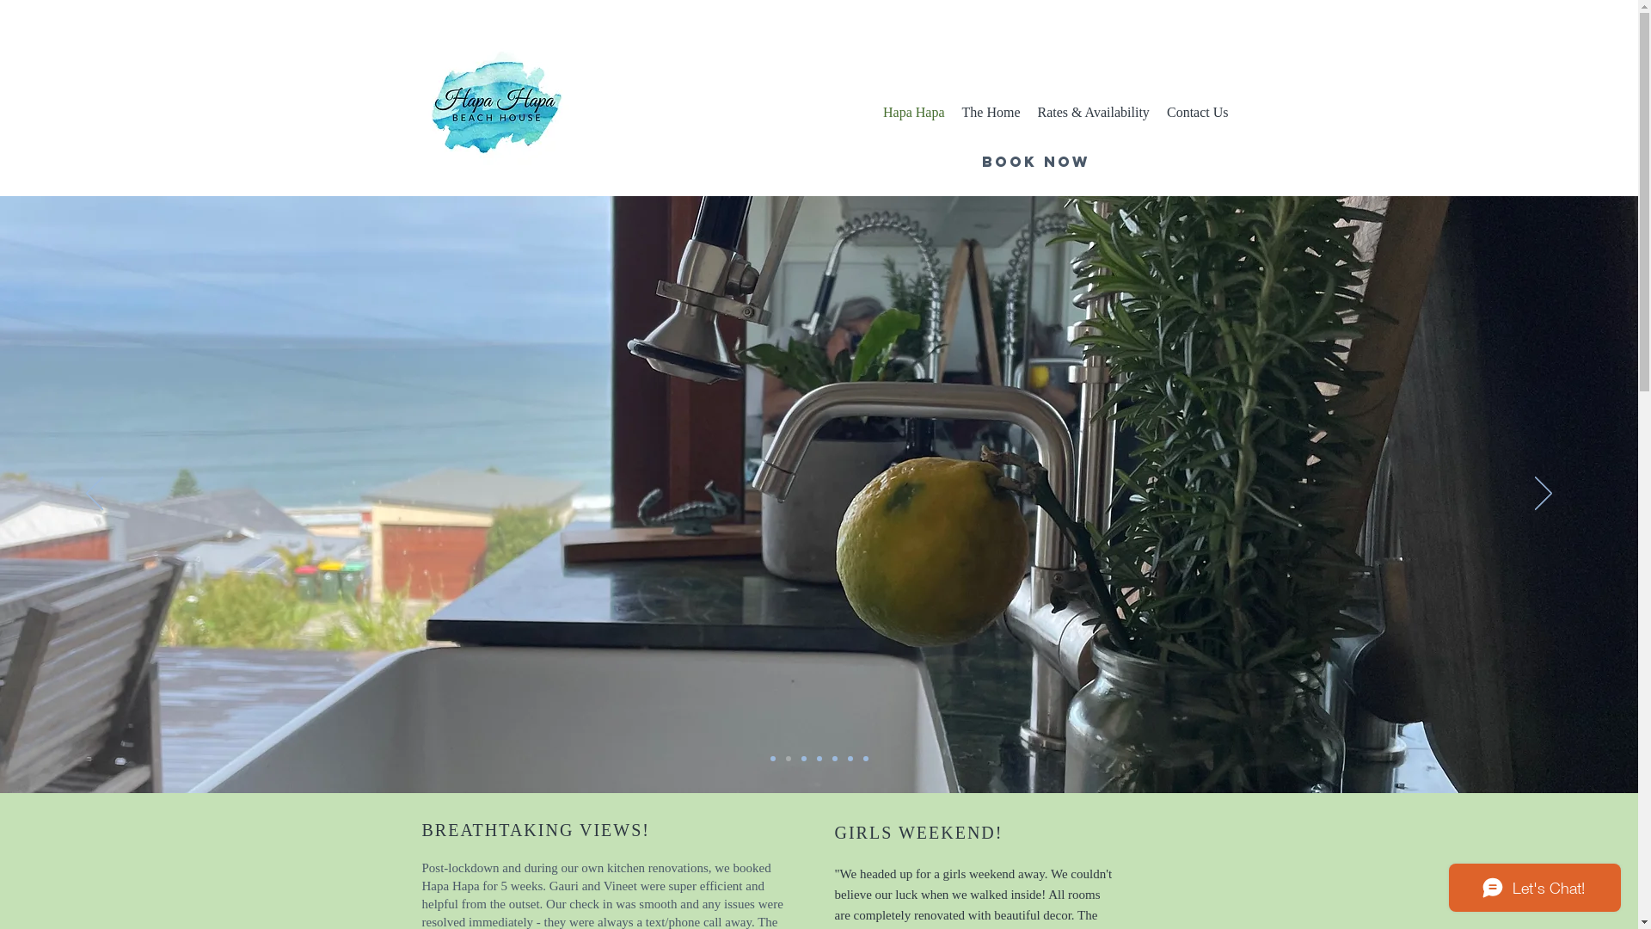 This screenshot has width=1651, height=929. Describe the element at coordinates (913, 112) in the screenshot. I see `Hapa Hapa` at that location.